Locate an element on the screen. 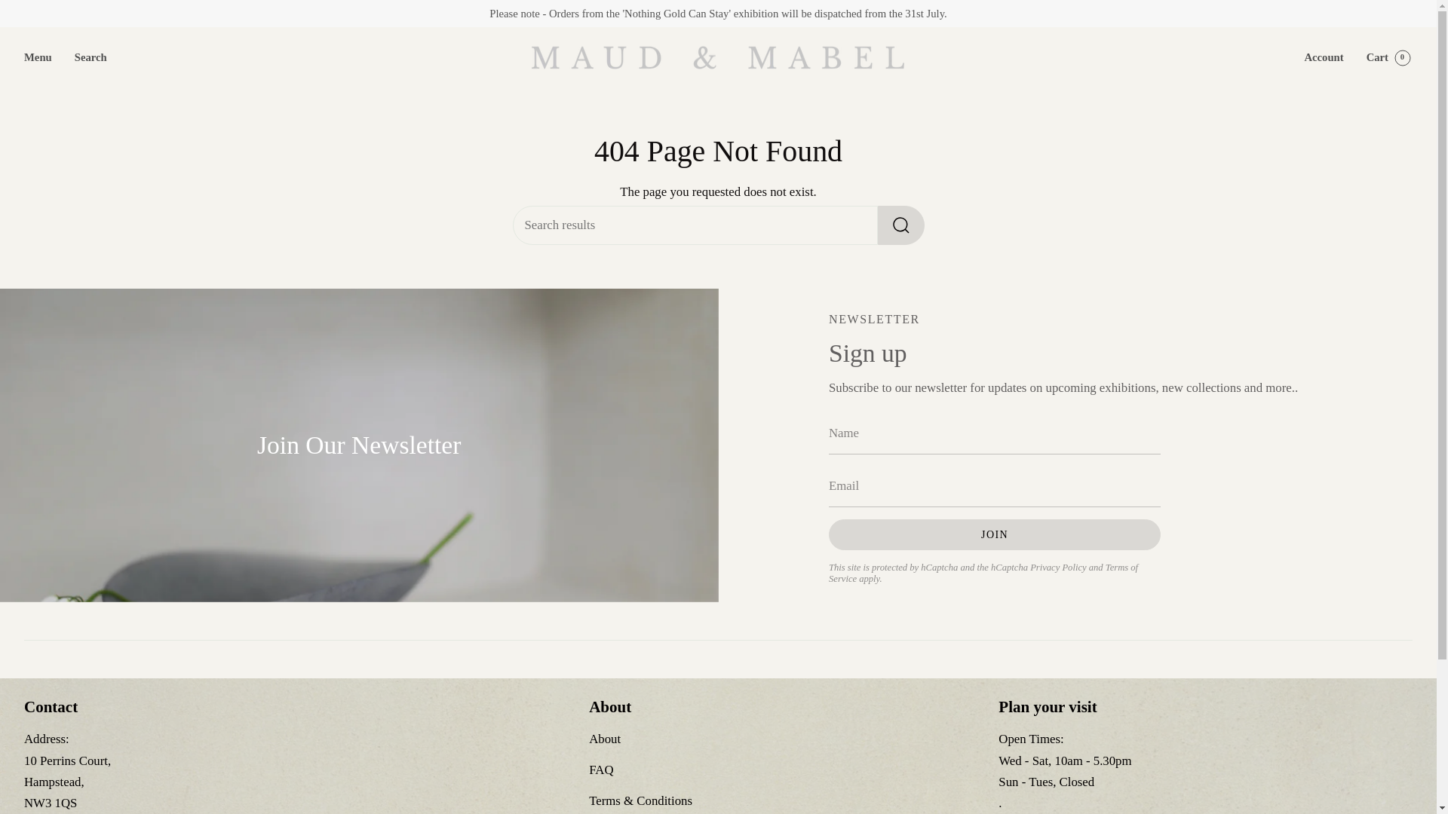 The width and height of the screenshot is (1448, 814). Account is located at coordinates (1323, 57).